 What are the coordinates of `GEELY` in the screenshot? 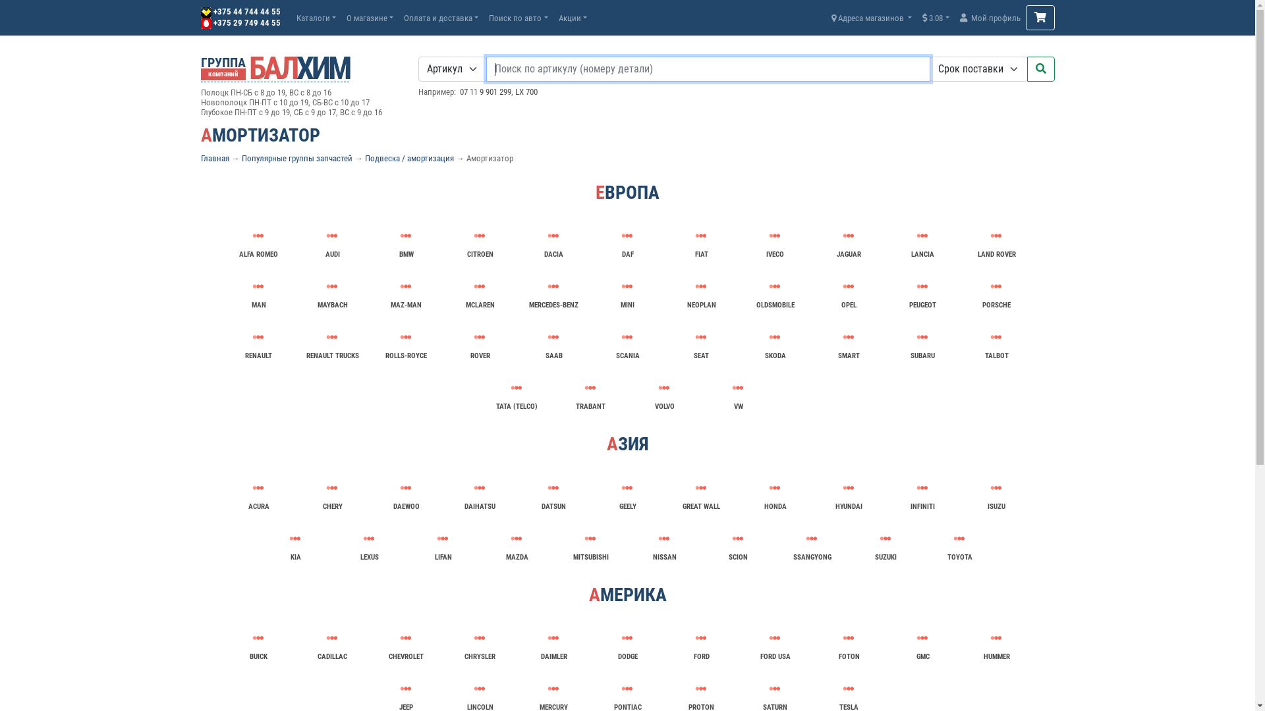 It's located at (627, 488).